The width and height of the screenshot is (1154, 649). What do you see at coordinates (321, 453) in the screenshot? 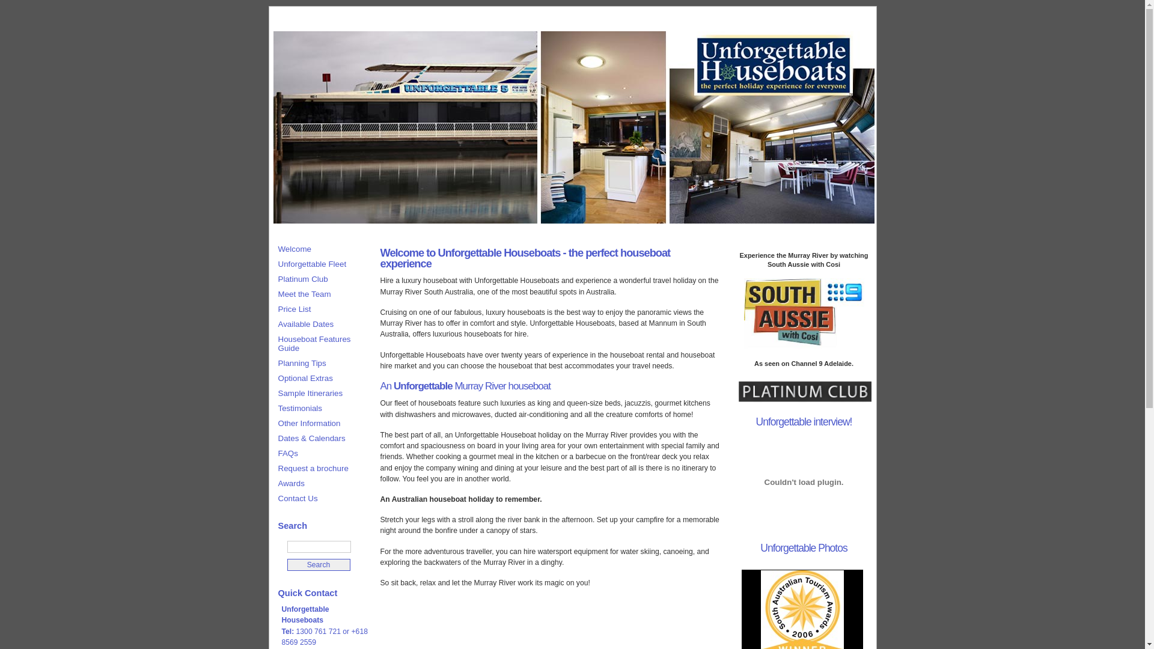
I see `FAQs` at bounding box center [321, 453].